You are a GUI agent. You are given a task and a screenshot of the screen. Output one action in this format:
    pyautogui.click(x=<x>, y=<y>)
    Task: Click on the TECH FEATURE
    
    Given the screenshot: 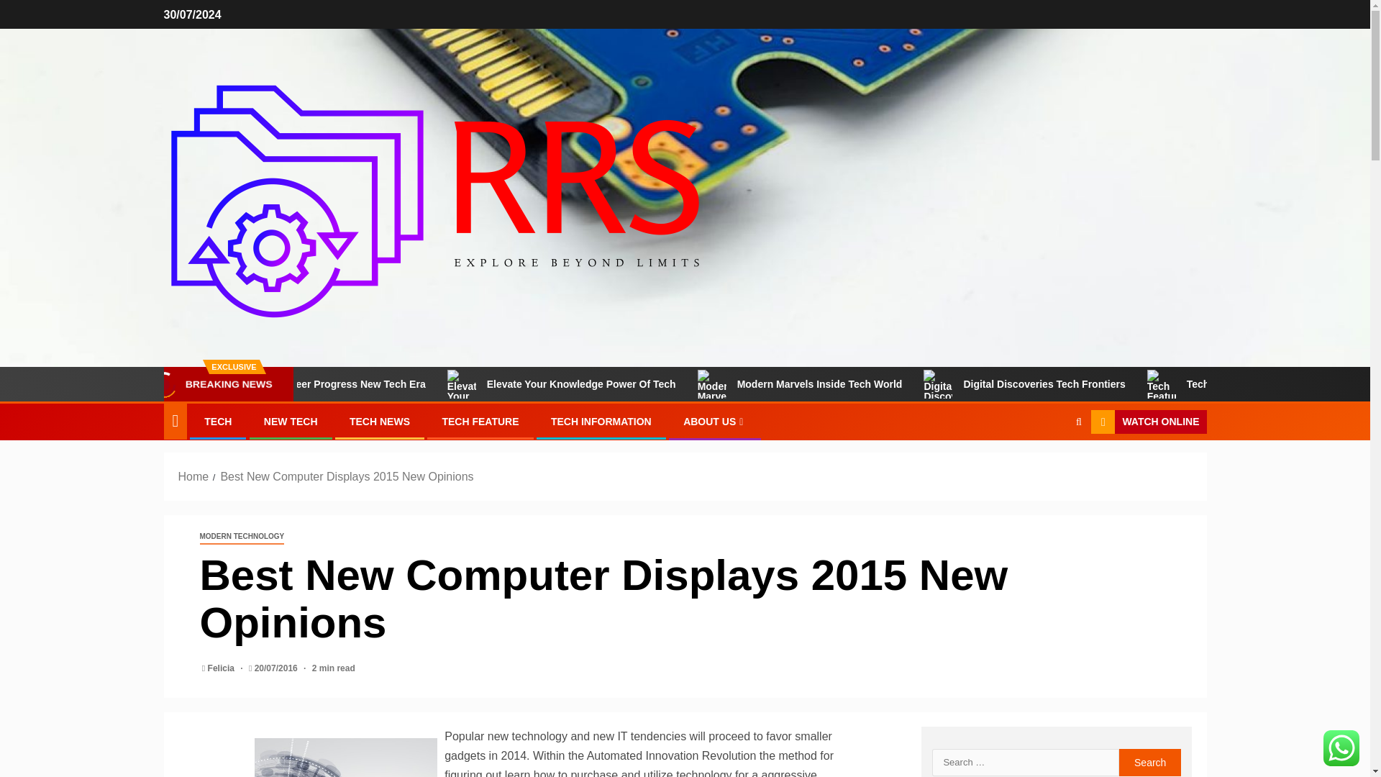 What is the action you would take?
    pyautogui.click(x=480, y=422)
    